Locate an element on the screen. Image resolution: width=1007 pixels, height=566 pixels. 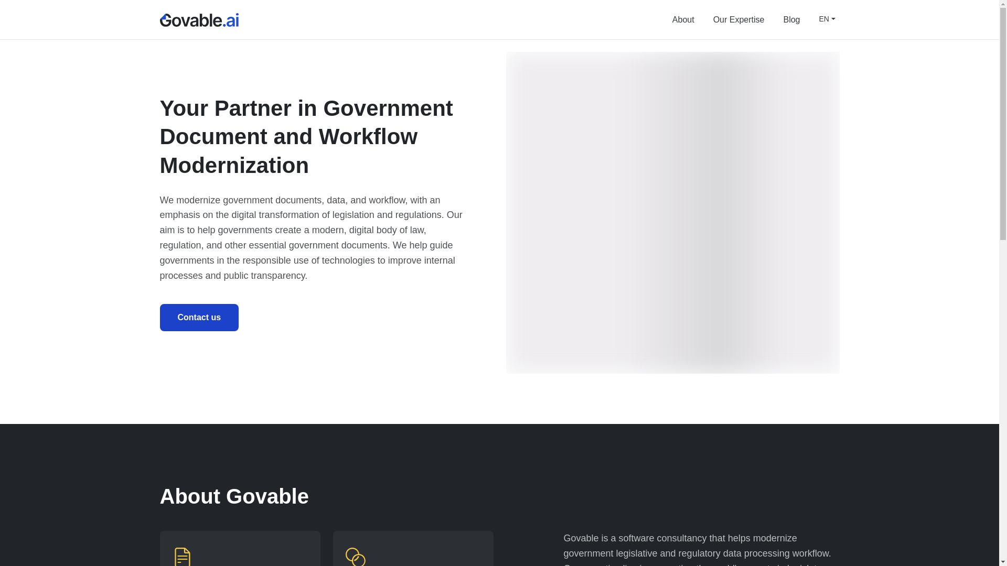
EN is located at coordinates (824, 19).